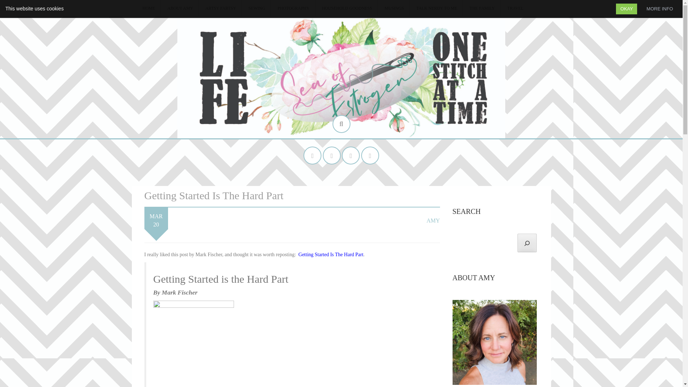 This screenshot has width=688, height=387. What do you see at coordinates (433, 220) in the screenshot?
I see `AMY` at bounding box center [433, 220].